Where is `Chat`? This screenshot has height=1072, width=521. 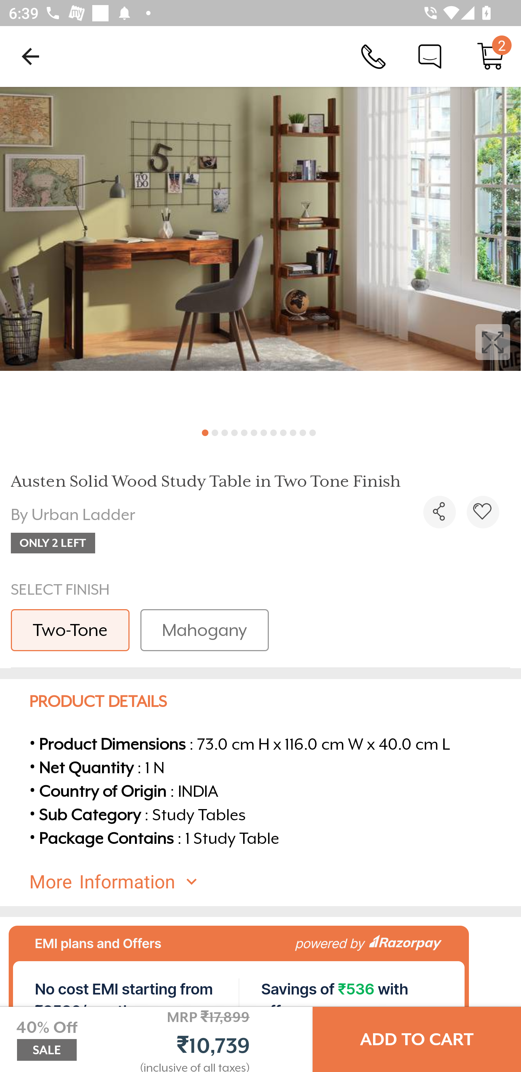 Chat is located at coordinates (430, 56).